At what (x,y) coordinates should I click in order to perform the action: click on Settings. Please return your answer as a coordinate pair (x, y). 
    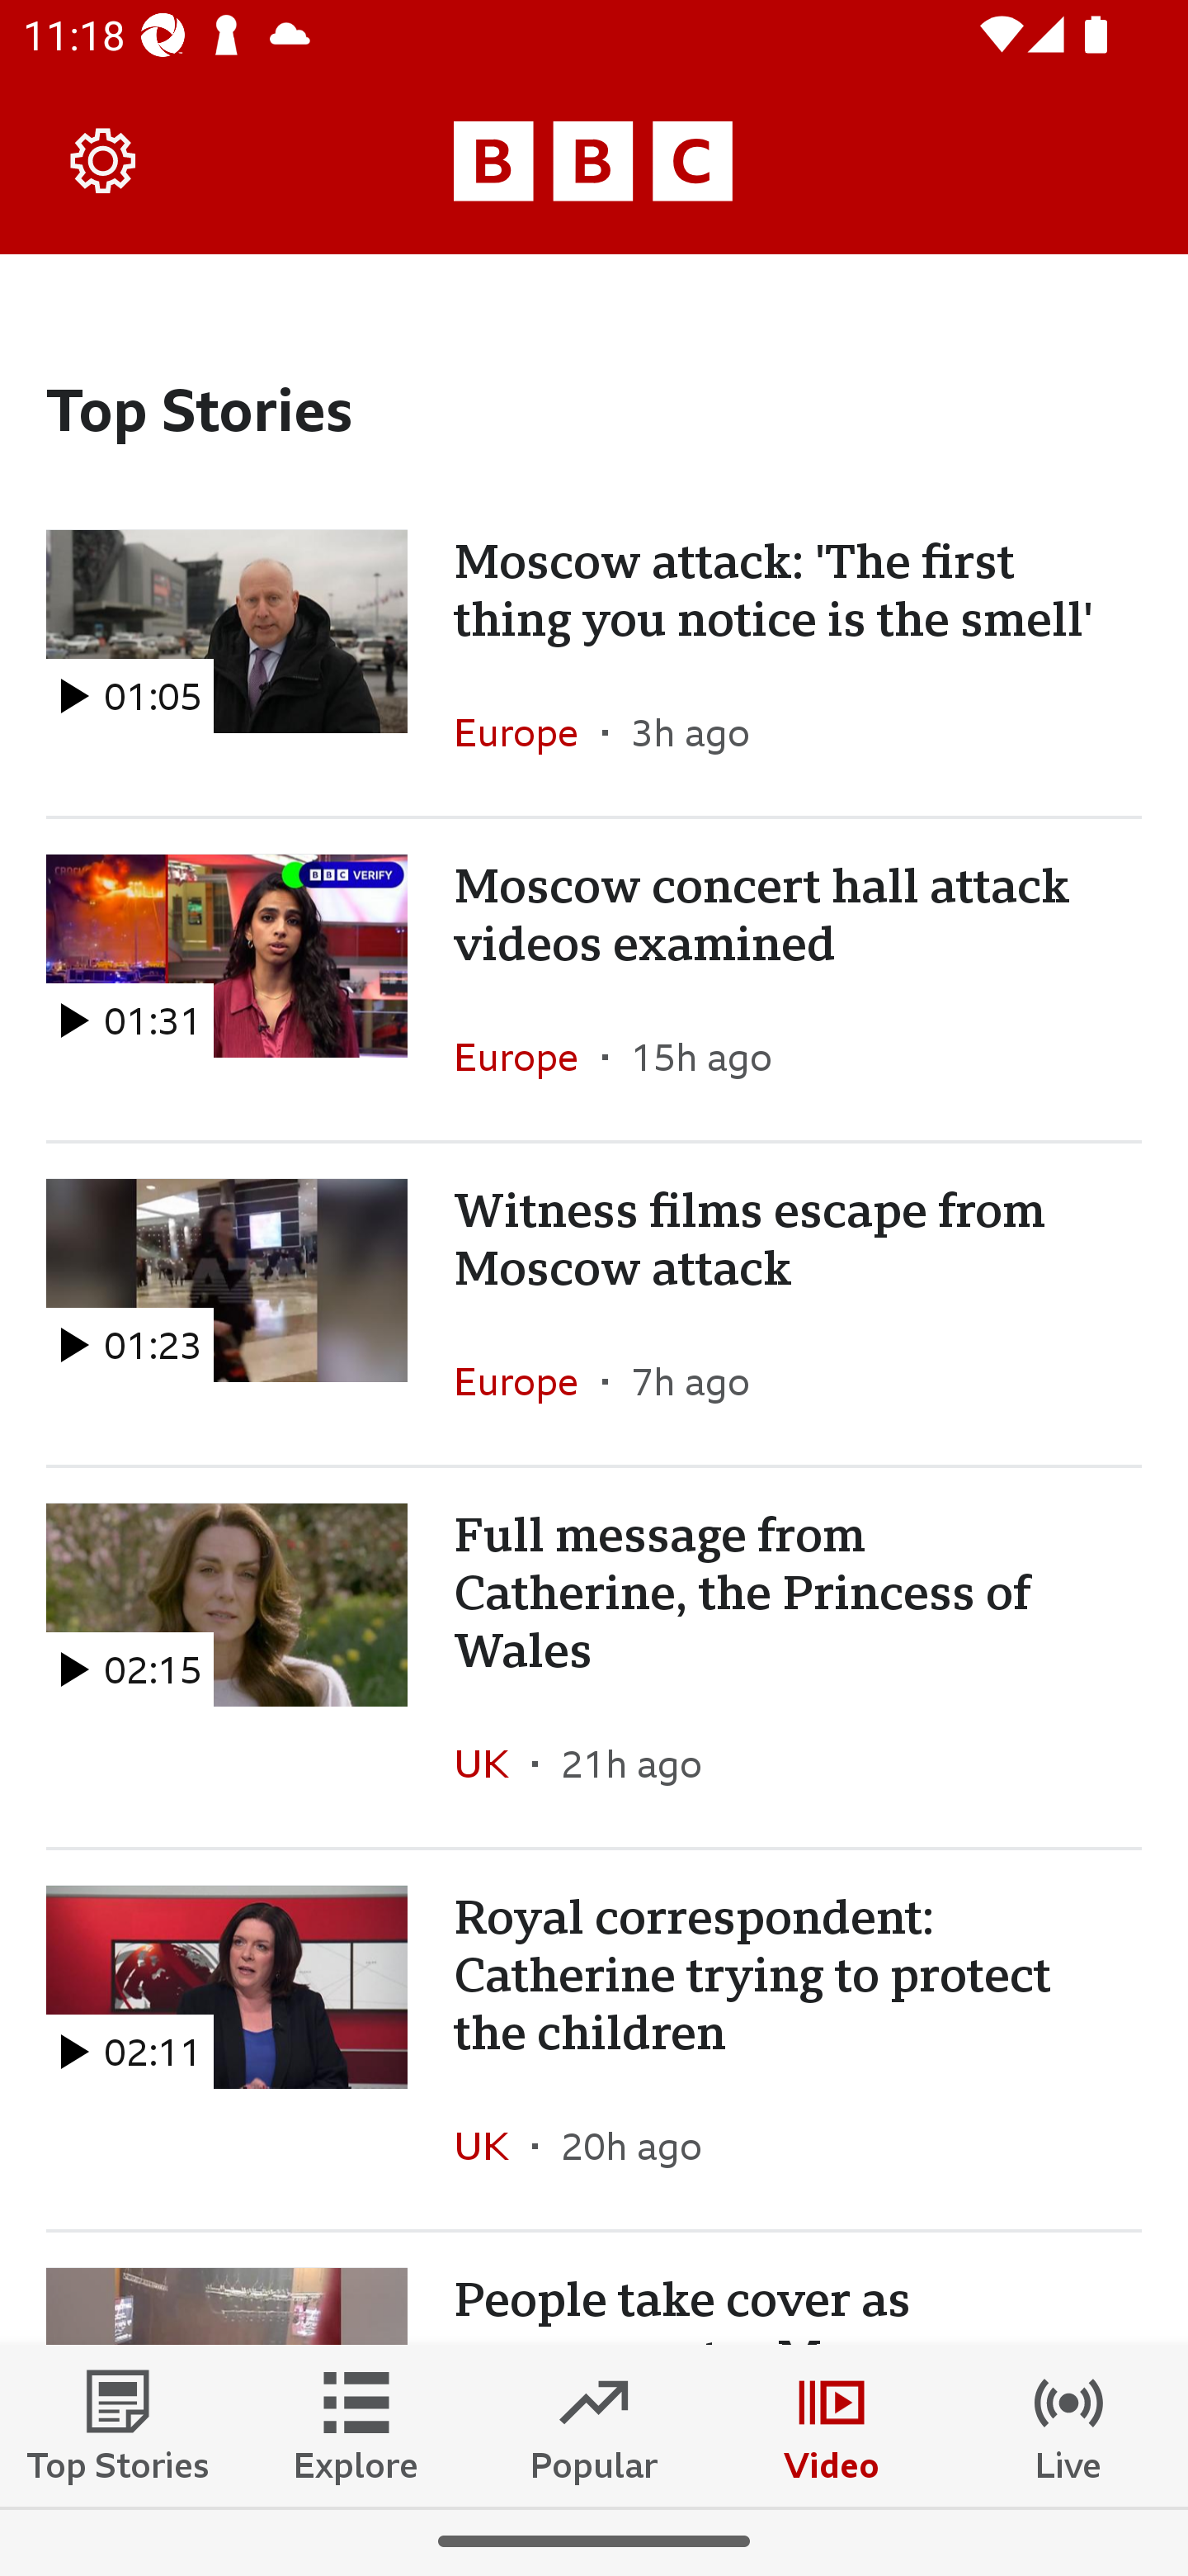
    Looking at the image, I should click on (104, 160).